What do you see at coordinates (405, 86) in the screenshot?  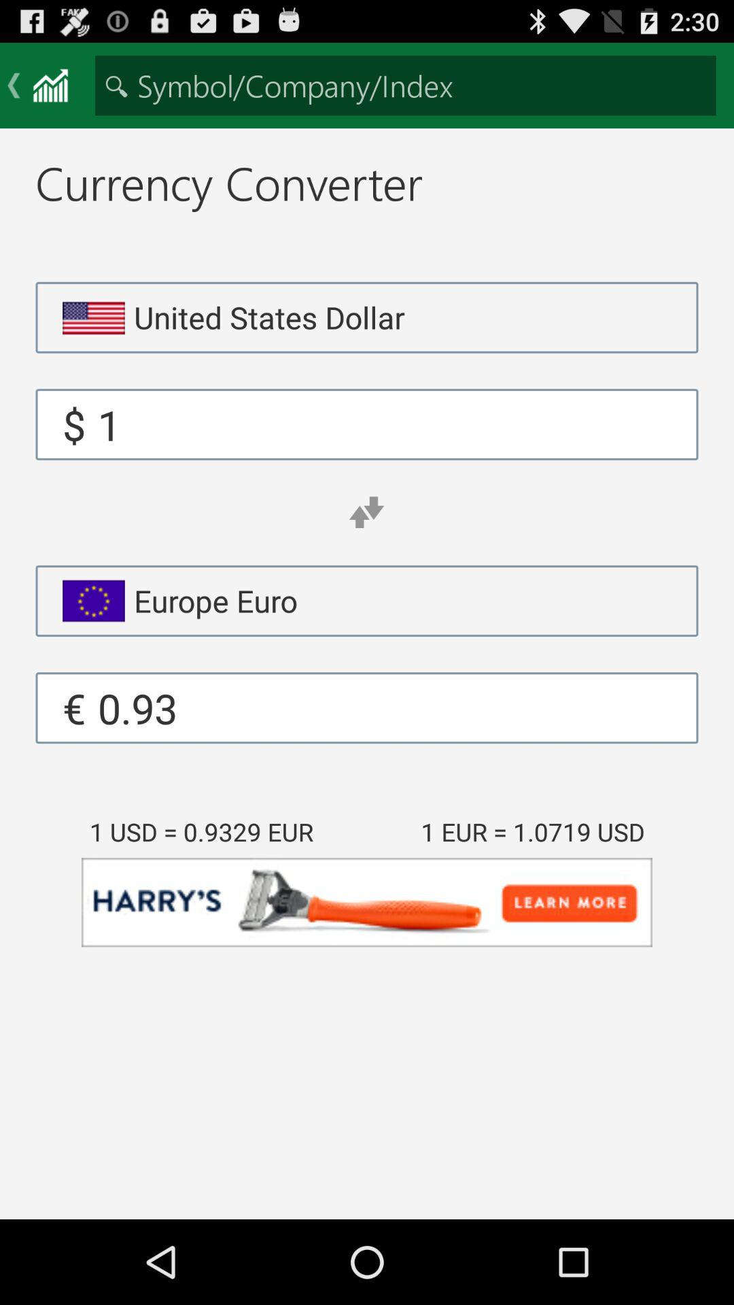 I see `search box` at bounding box center [405, 86].